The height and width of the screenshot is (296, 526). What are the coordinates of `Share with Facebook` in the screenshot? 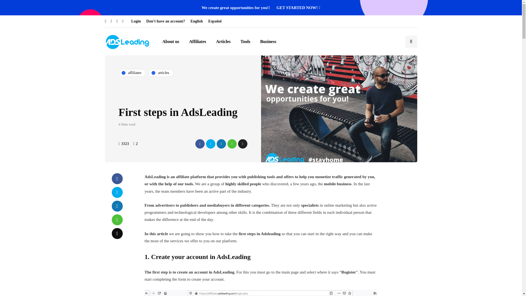 It's located at (200, 144).